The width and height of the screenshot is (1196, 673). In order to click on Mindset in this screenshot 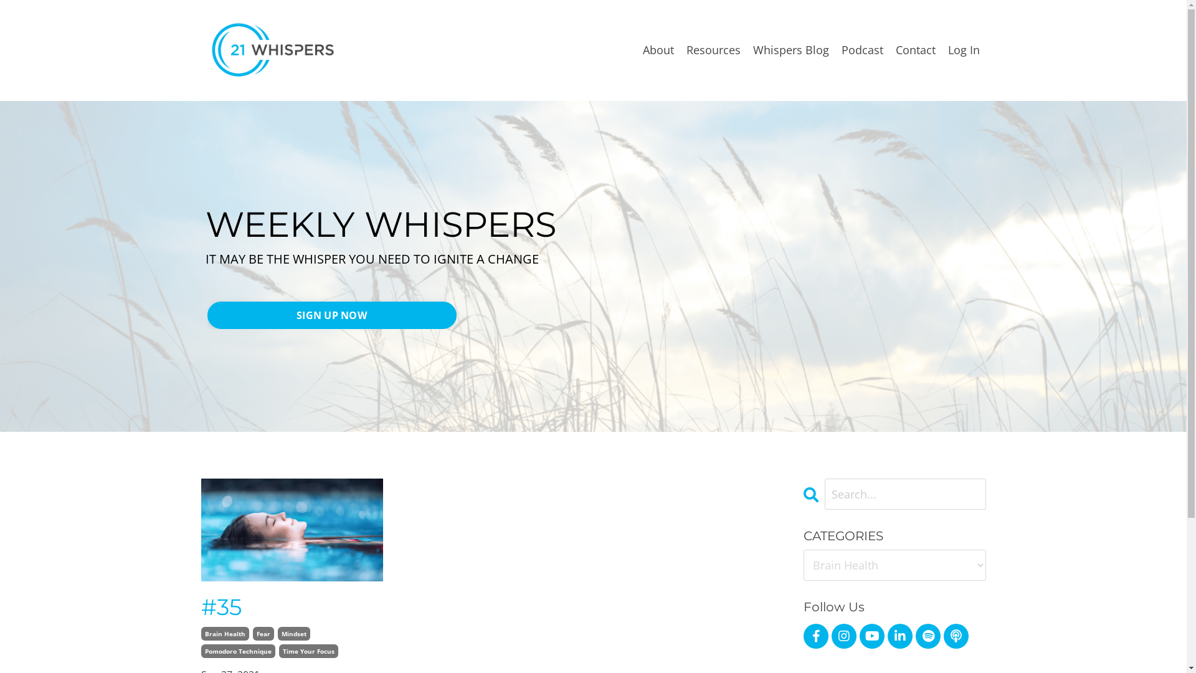, I will do `click(294, 634)`.